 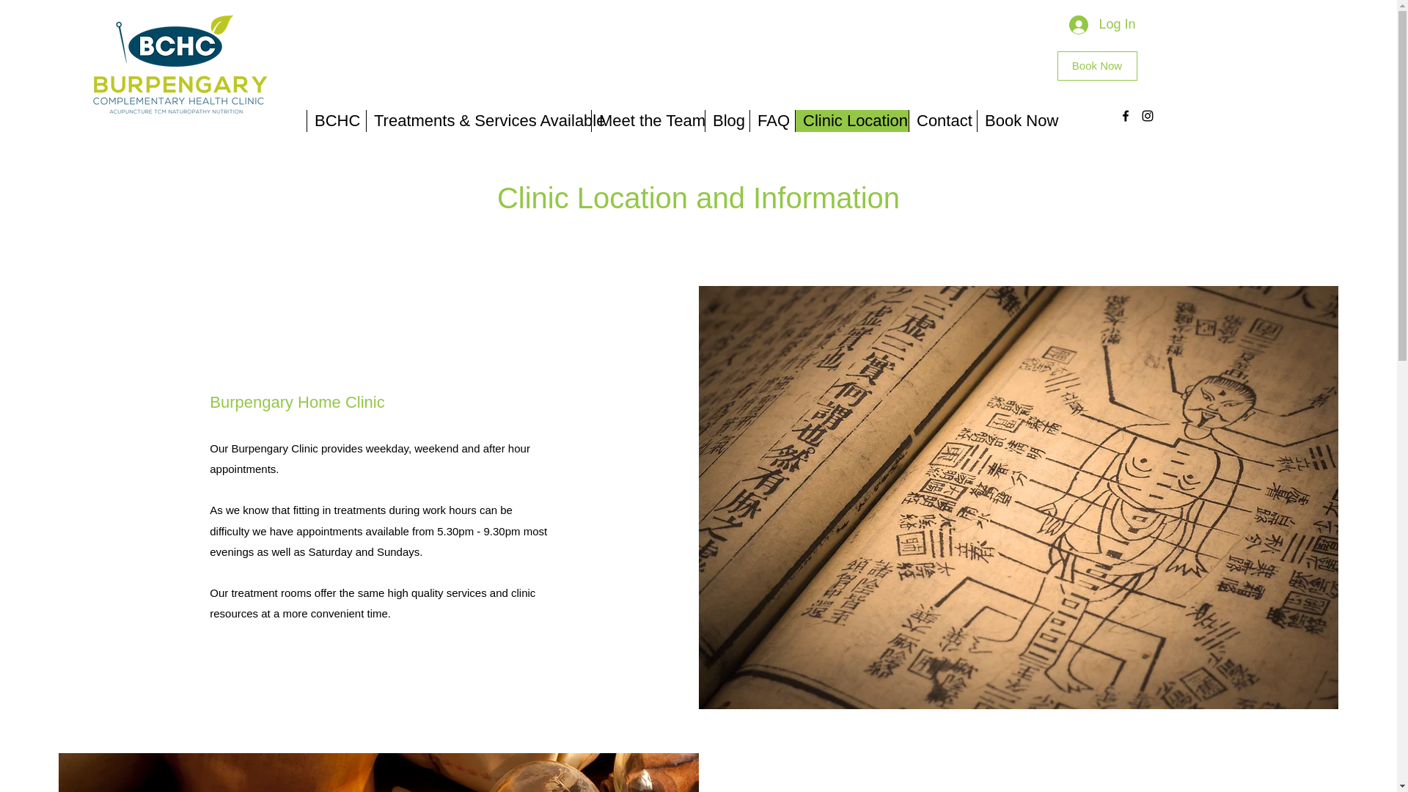 What do you see at coordinates (771, 121) in the screenshot?
I see `FAQ` at bounding box center [771, 121].